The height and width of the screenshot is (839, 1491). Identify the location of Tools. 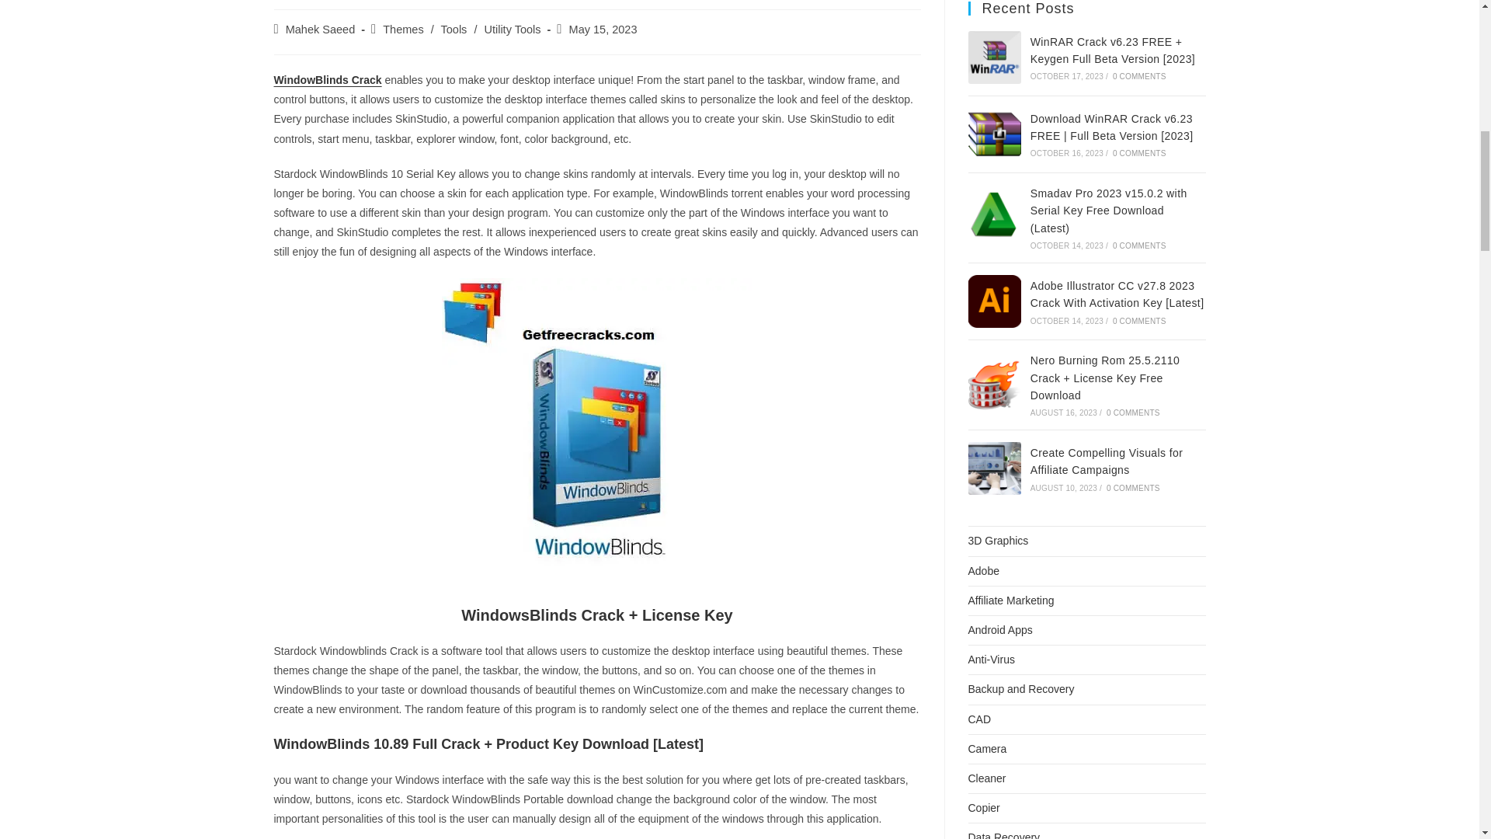
(454, 30).